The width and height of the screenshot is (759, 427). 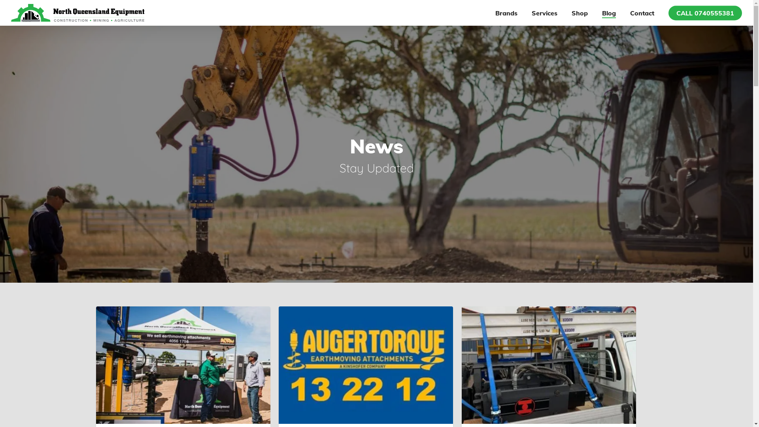 I want to click on Services, so click(x=545, y=13).